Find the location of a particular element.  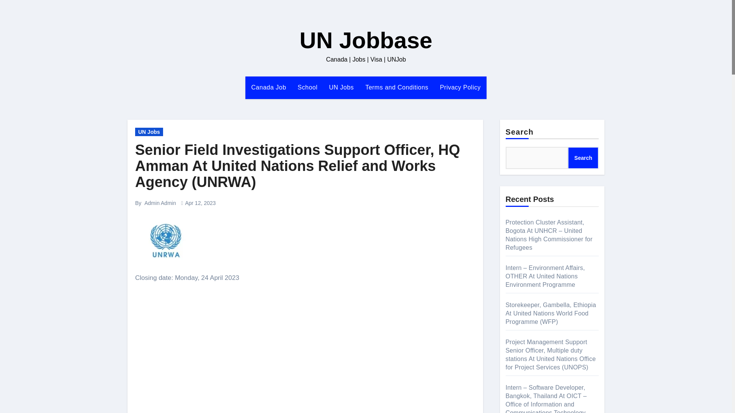

School is located at coordinates (307, 87).